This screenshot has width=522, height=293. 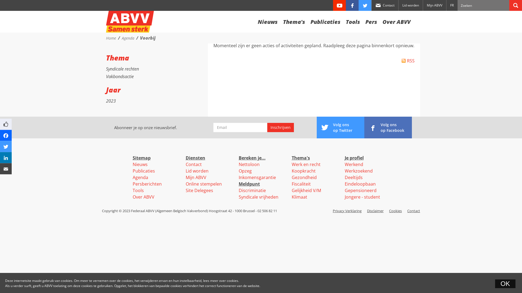 What do you see at coordinates (130, 22) in the screenshot?
I see `Home` at bounding box center [130, 22].